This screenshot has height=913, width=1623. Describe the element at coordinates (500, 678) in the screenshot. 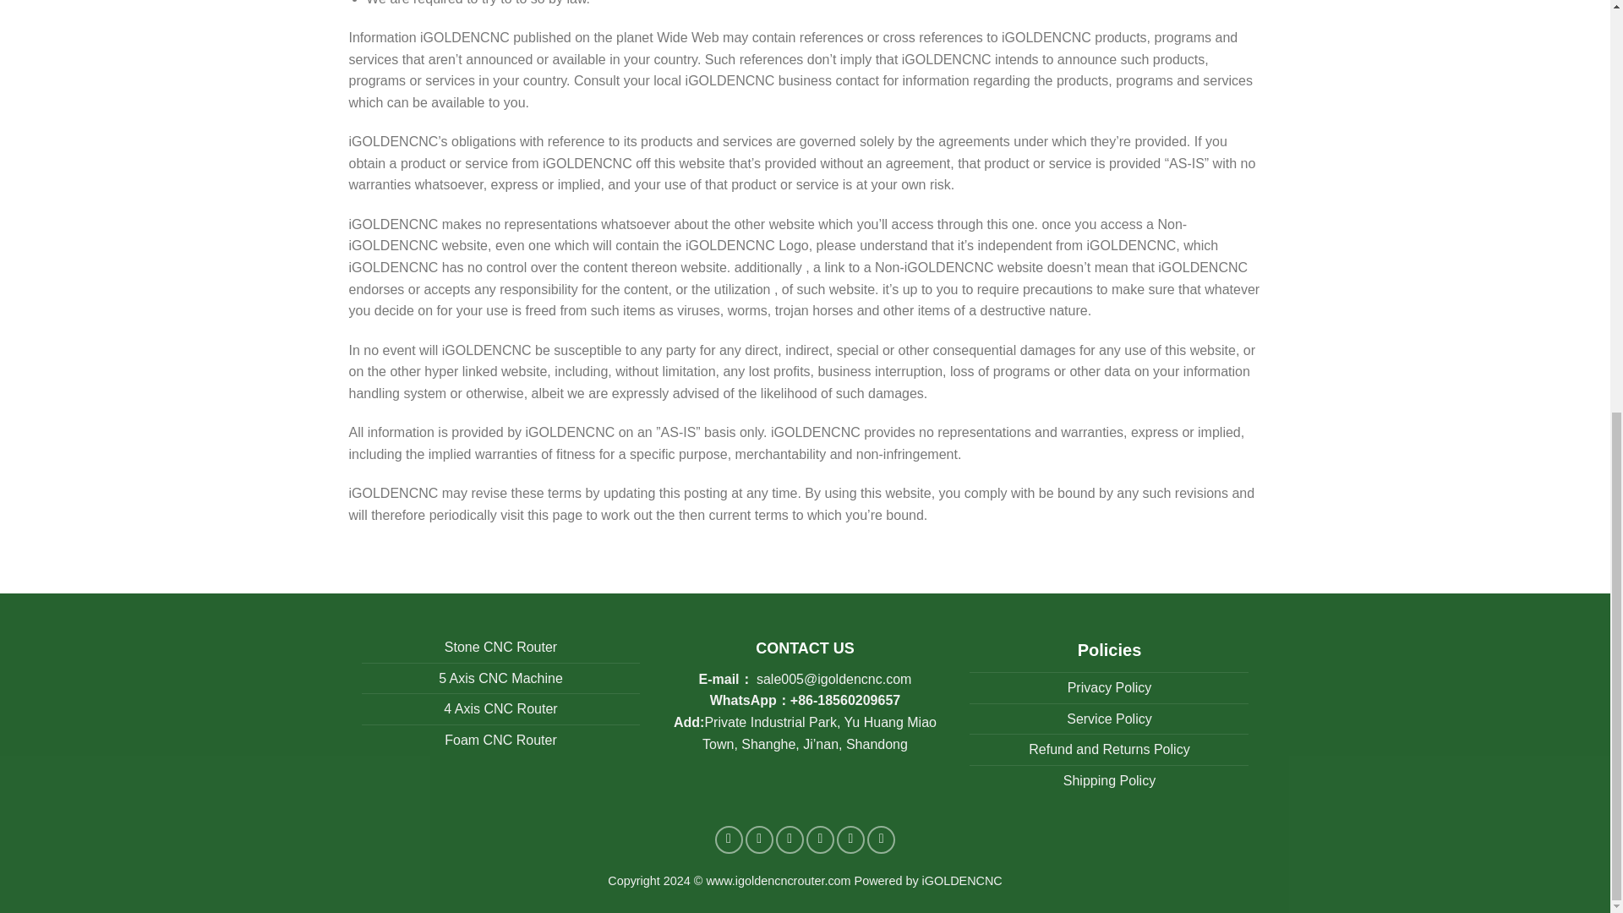

I see `5 Axis CNC Machine` at that location.